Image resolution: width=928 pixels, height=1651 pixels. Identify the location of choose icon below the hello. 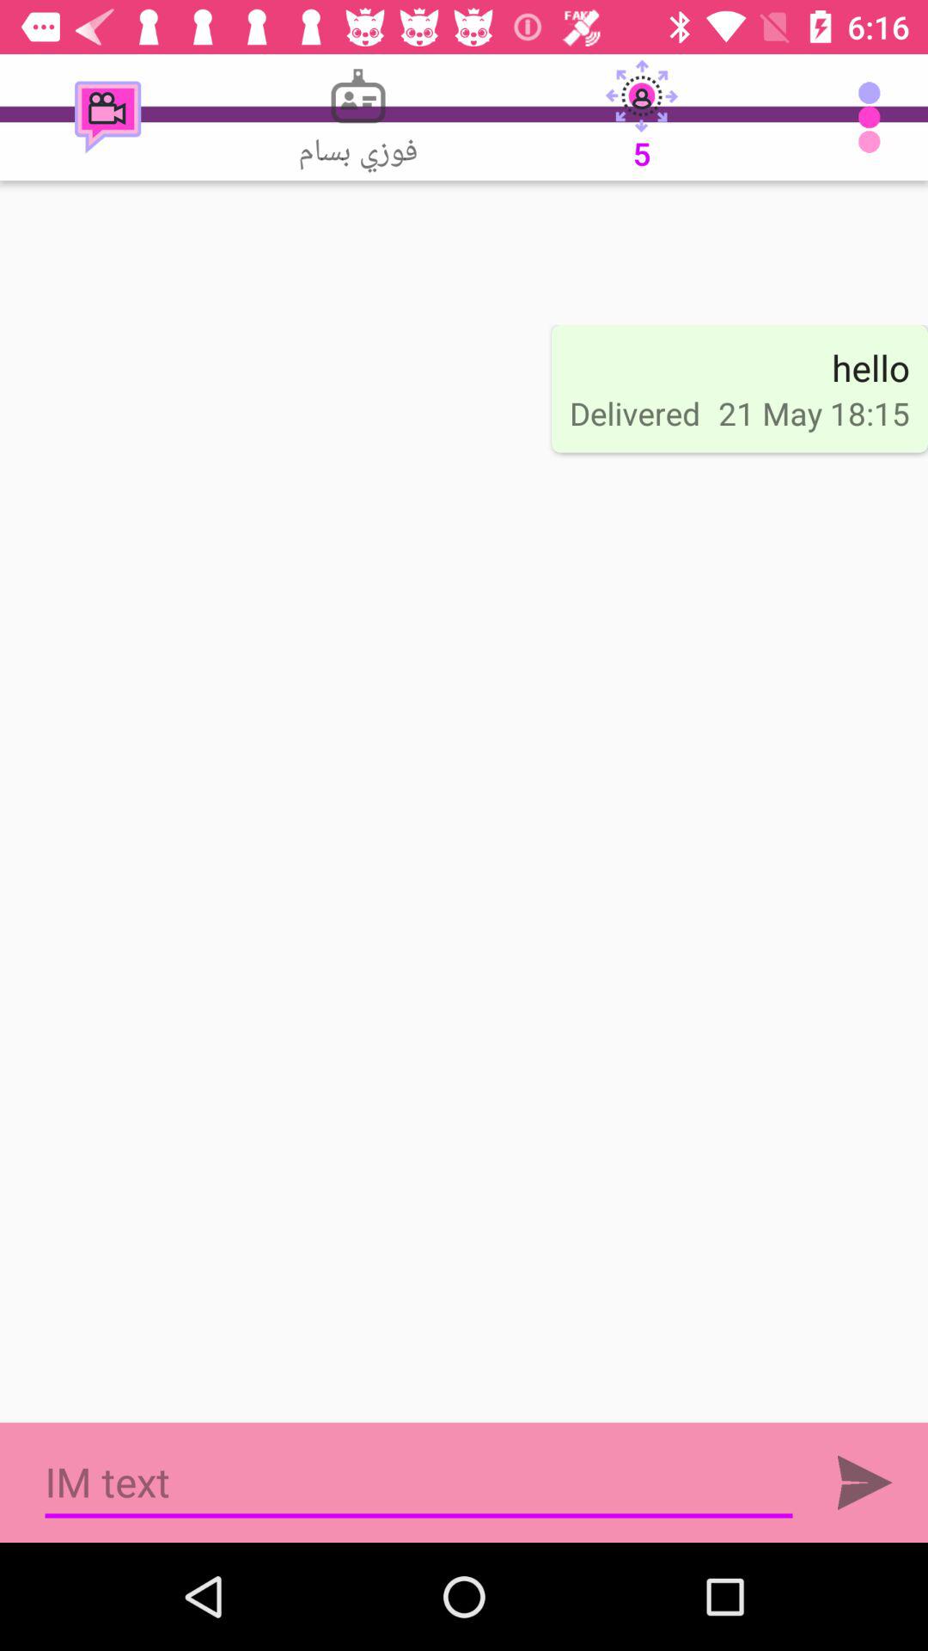
(814, 413).